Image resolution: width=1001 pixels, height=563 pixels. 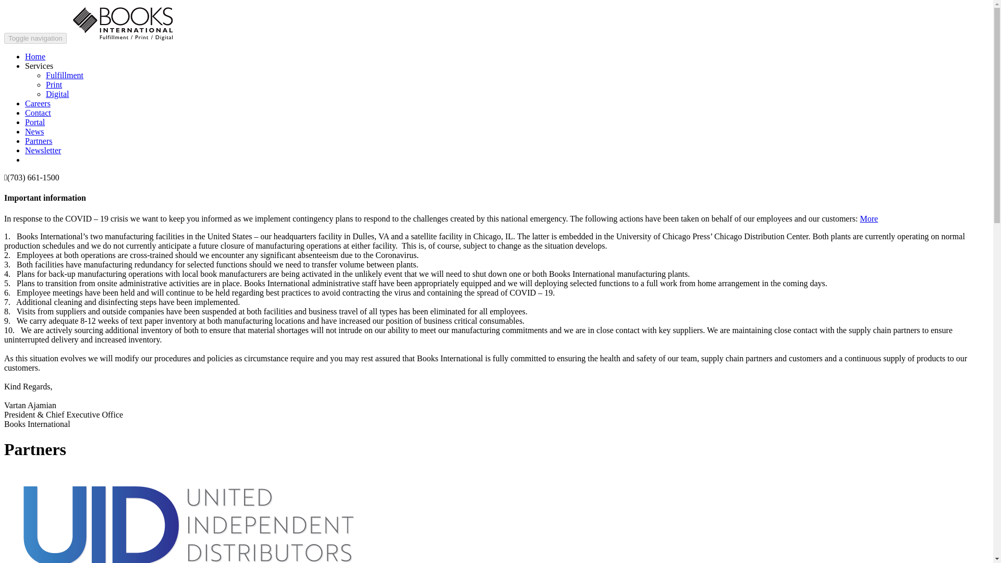 I want to click on Home, so click(x=35, y=56).